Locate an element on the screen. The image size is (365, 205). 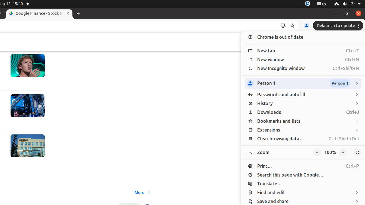
Full screen F11 is located at coordinates (357, 153).